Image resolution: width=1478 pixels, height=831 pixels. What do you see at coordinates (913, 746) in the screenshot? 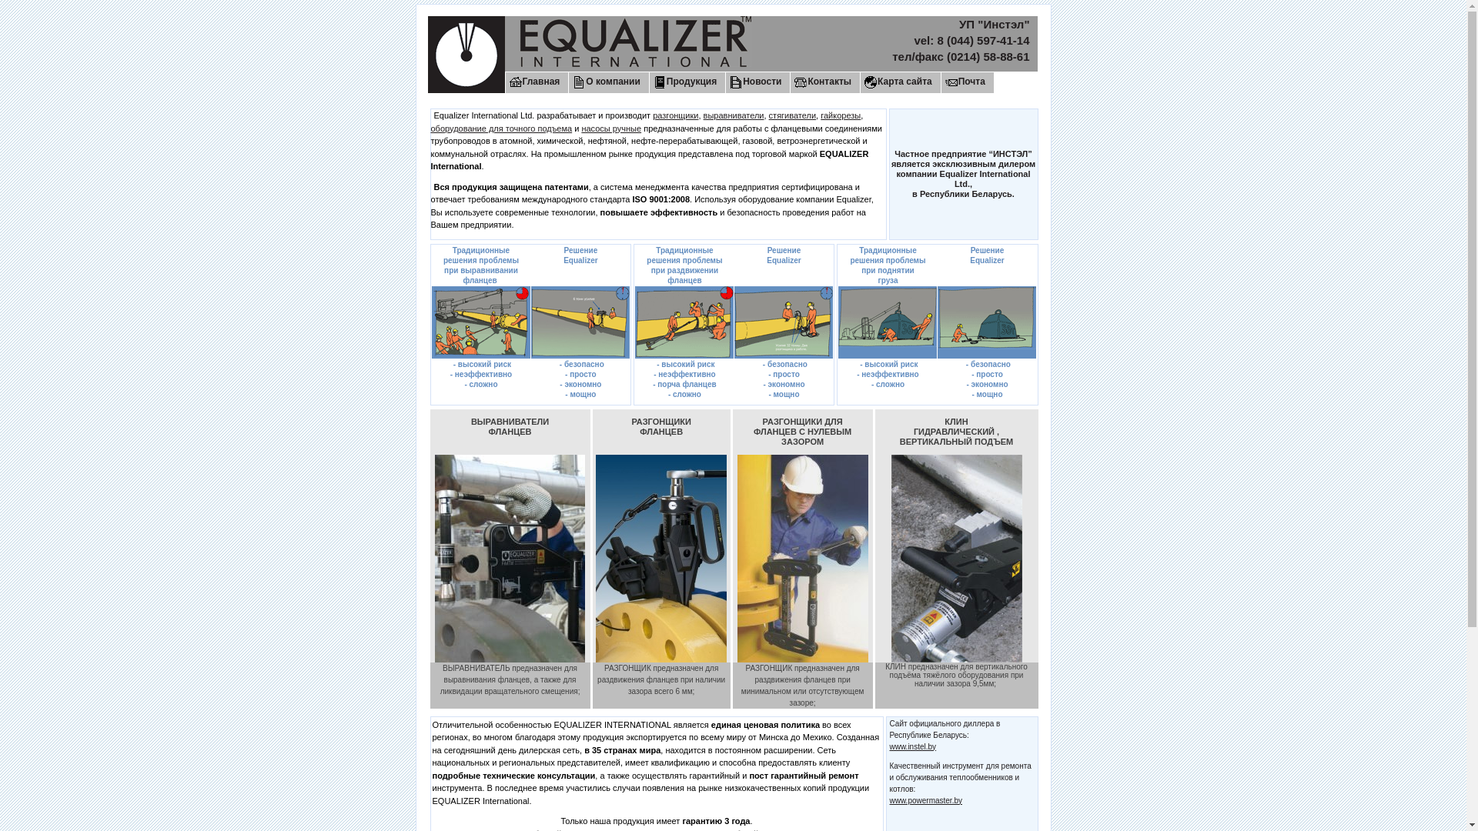
I see `www.instel.by` at bounding box center [913, 746].